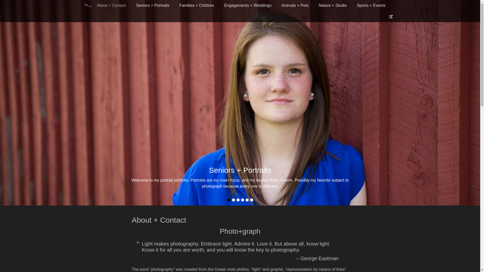 The image size is (484, 272). Describe the element at coordinates (162, 180) in the screenshot. I see `View all posts by racheldancks` at that location.